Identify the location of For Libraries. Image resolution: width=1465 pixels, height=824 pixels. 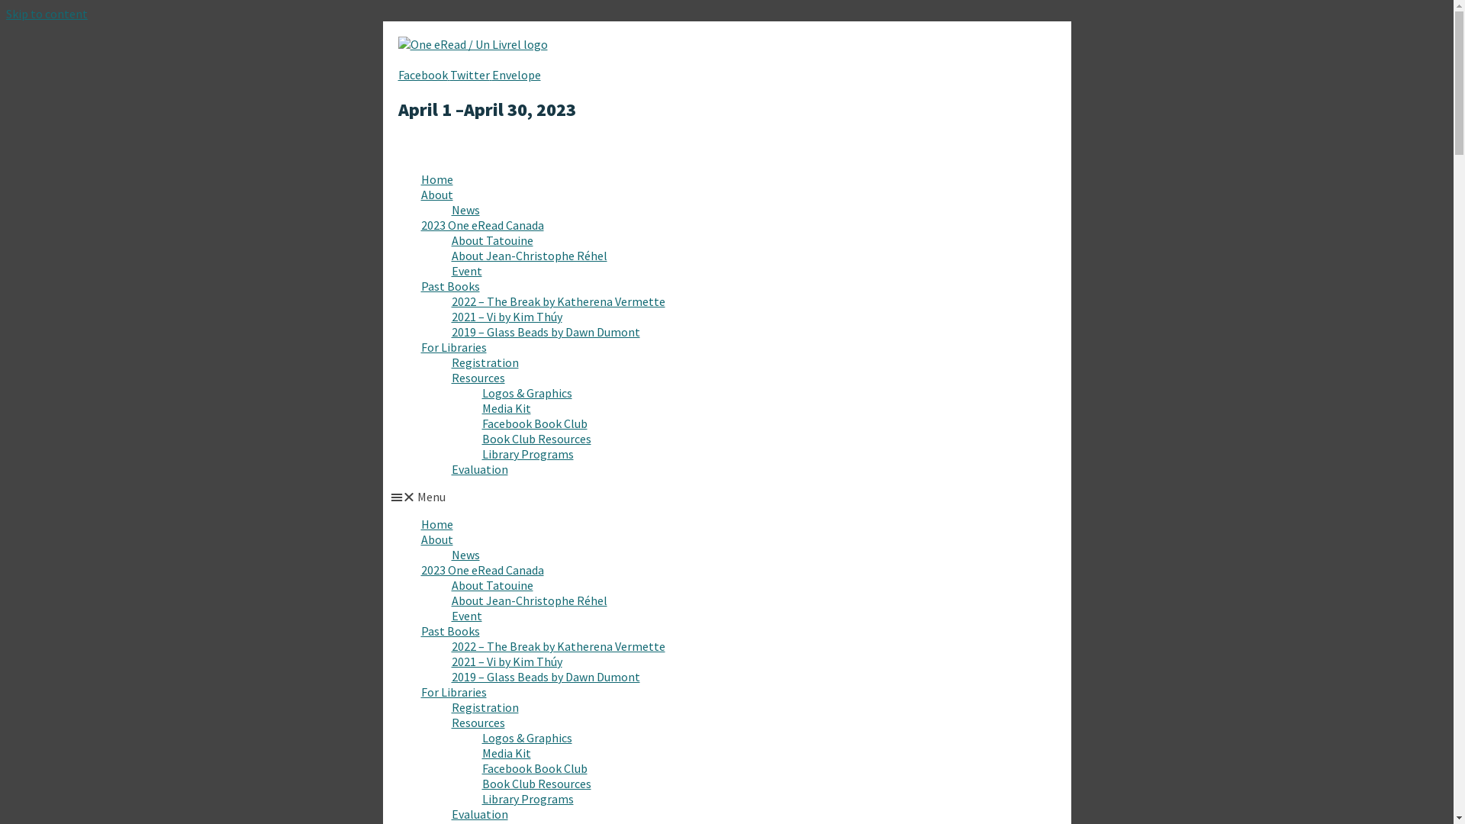
(454, 692).